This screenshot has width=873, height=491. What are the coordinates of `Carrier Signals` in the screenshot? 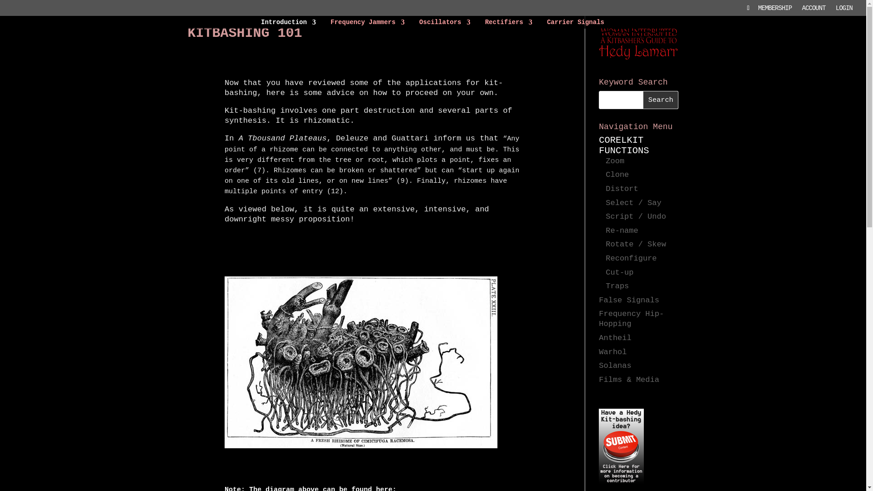 It's located at (576, 24).